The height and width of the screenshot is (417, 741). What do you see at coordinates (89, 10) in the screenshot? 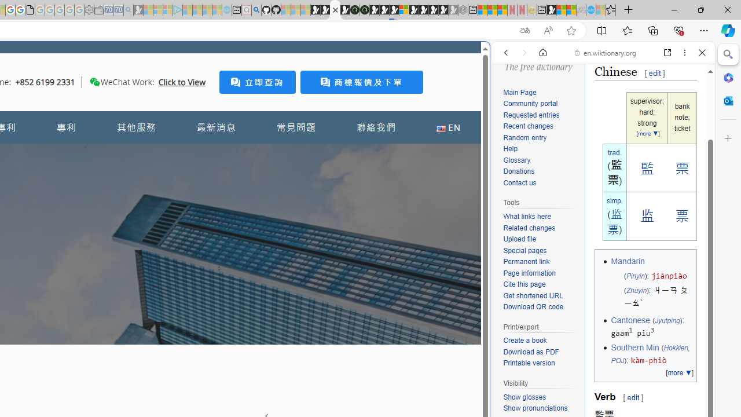
I see `Settings - Sleeping` at bounding box center [89, 10].